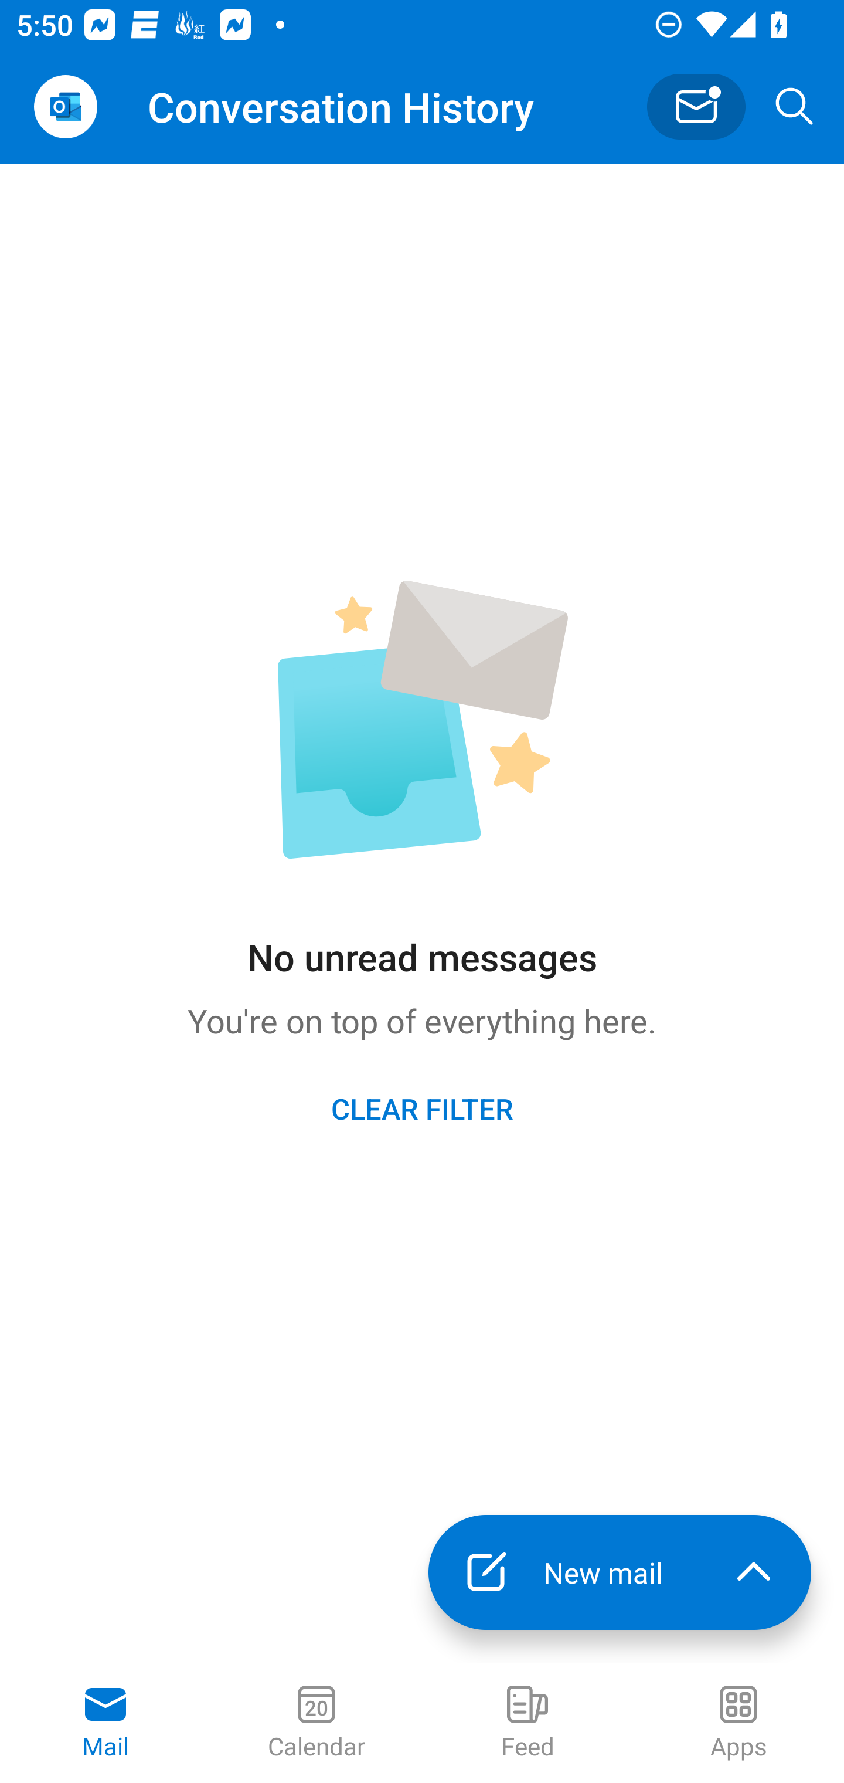 The width and height of the screenshot is (844, 1783). What do you see at coordinates (422, 1107) in the screenshot?
I see `CLEAR FILTER` at bounding box center [422, 1107].